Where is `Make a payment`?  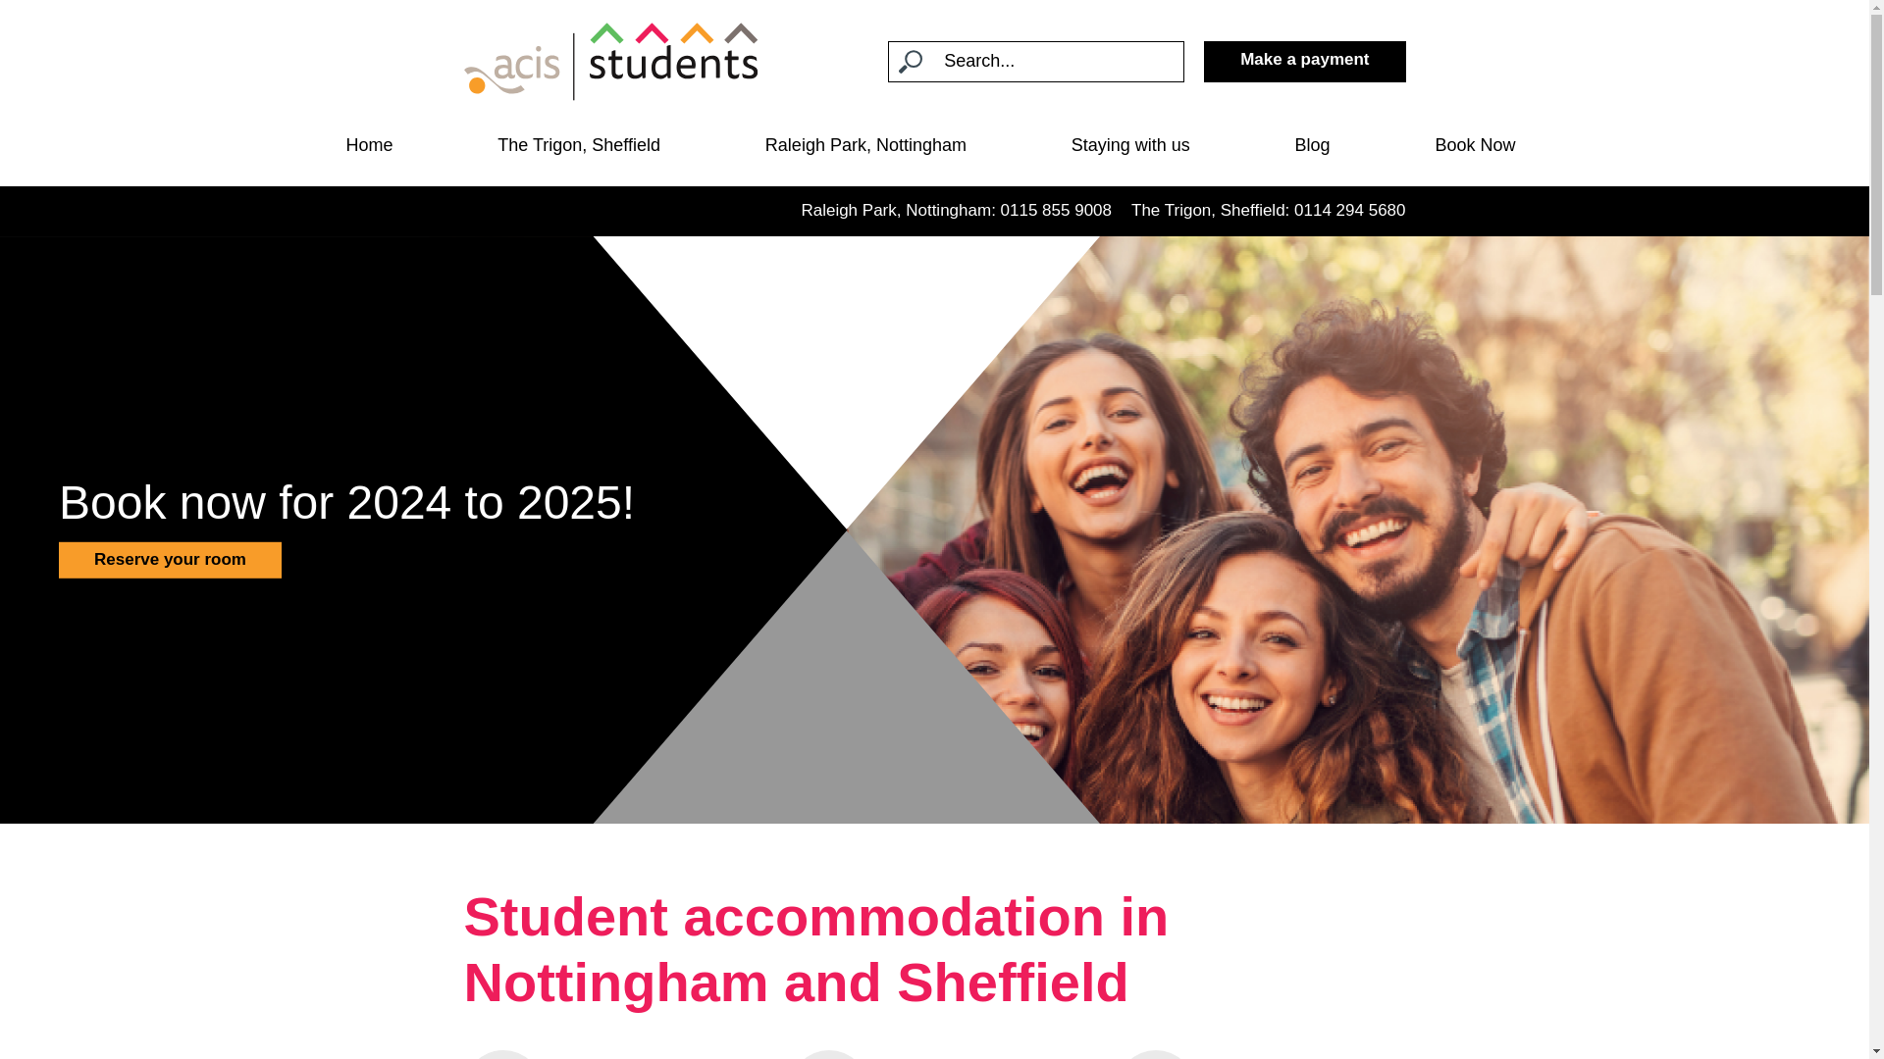
Make a payment is located at coordinates (1304, 61).